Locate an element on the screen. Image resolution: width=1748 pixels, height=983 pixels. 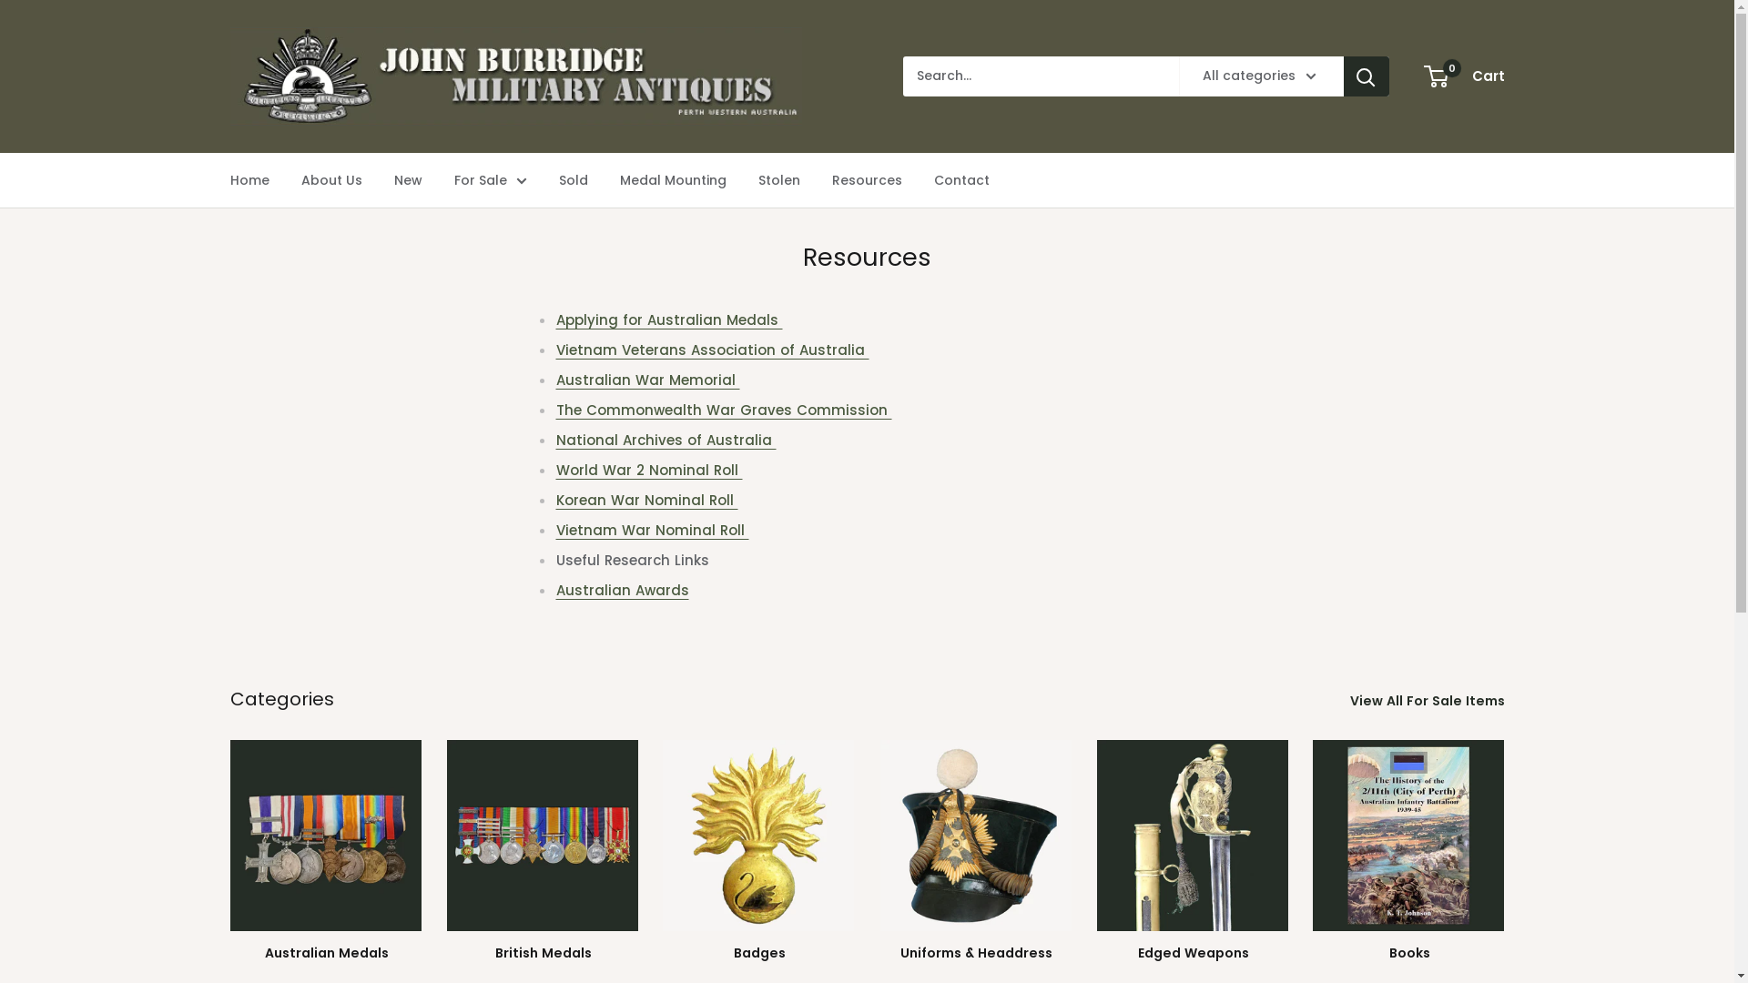
Australian War Memorial  is located at coordinates (647, 380).